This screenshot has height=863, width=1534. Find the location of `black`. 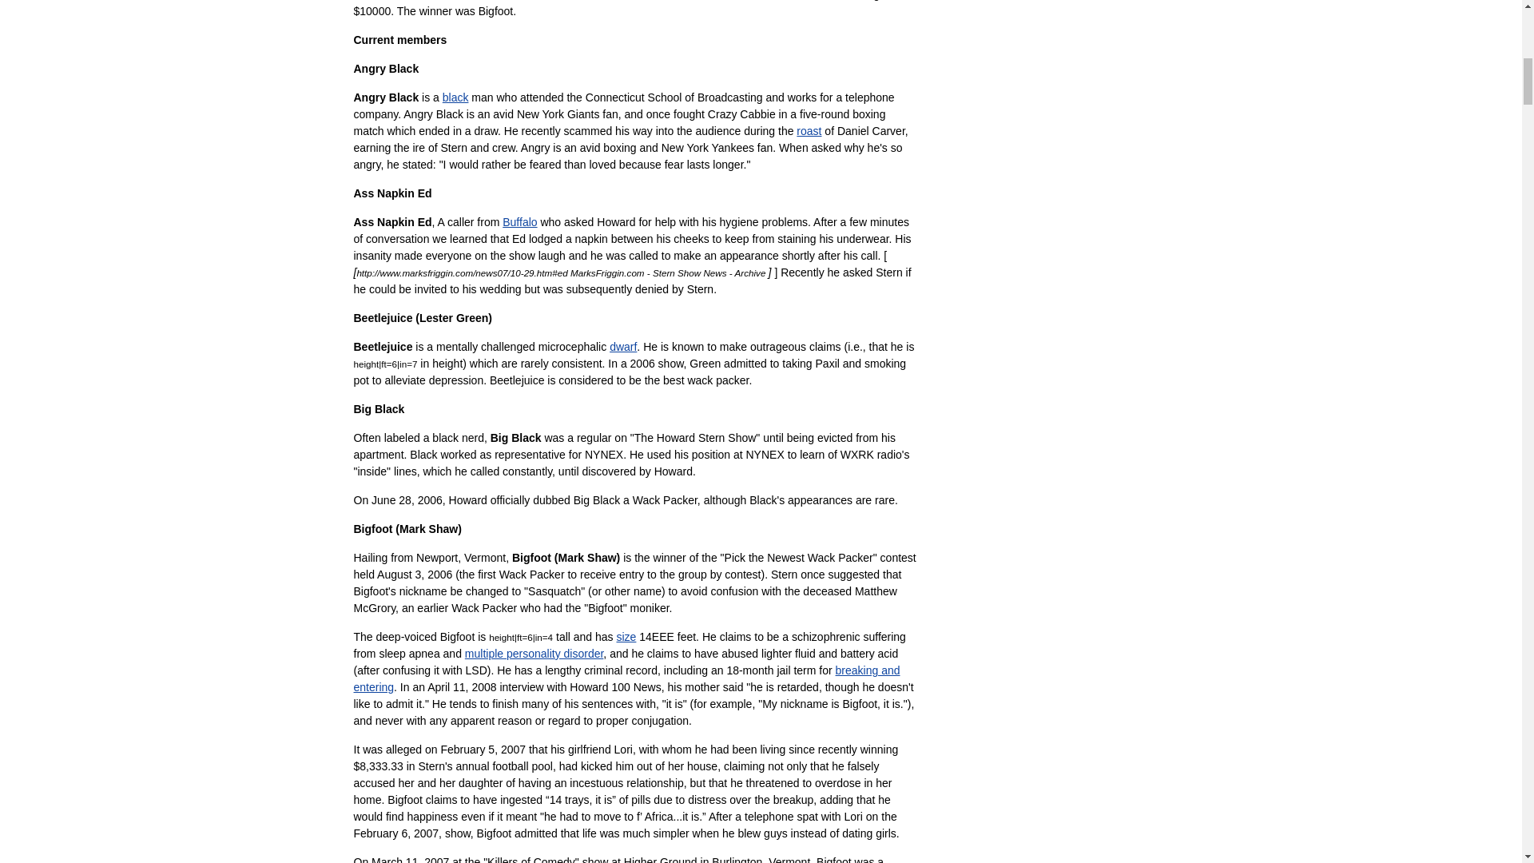

black is located at coordinates (455, 97).